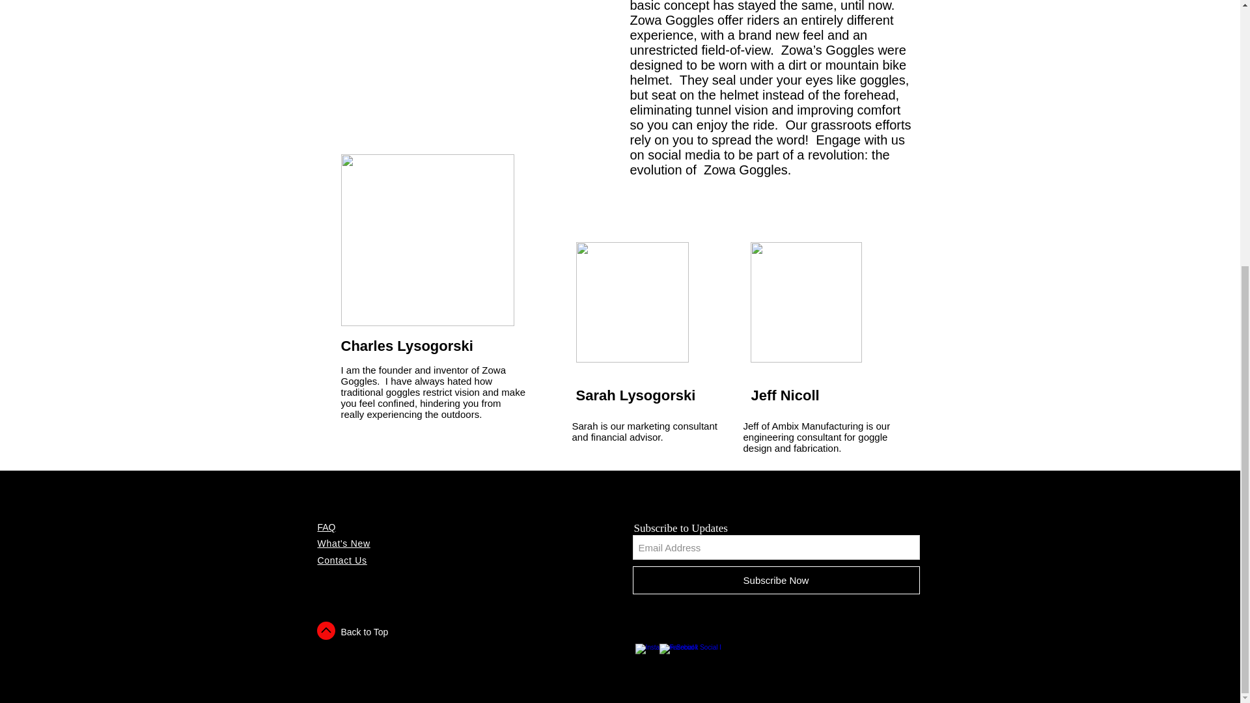 The width and height of the screenshot is (1250, 703). I want to click on 05d0de4.jpg, so click(805, 302).